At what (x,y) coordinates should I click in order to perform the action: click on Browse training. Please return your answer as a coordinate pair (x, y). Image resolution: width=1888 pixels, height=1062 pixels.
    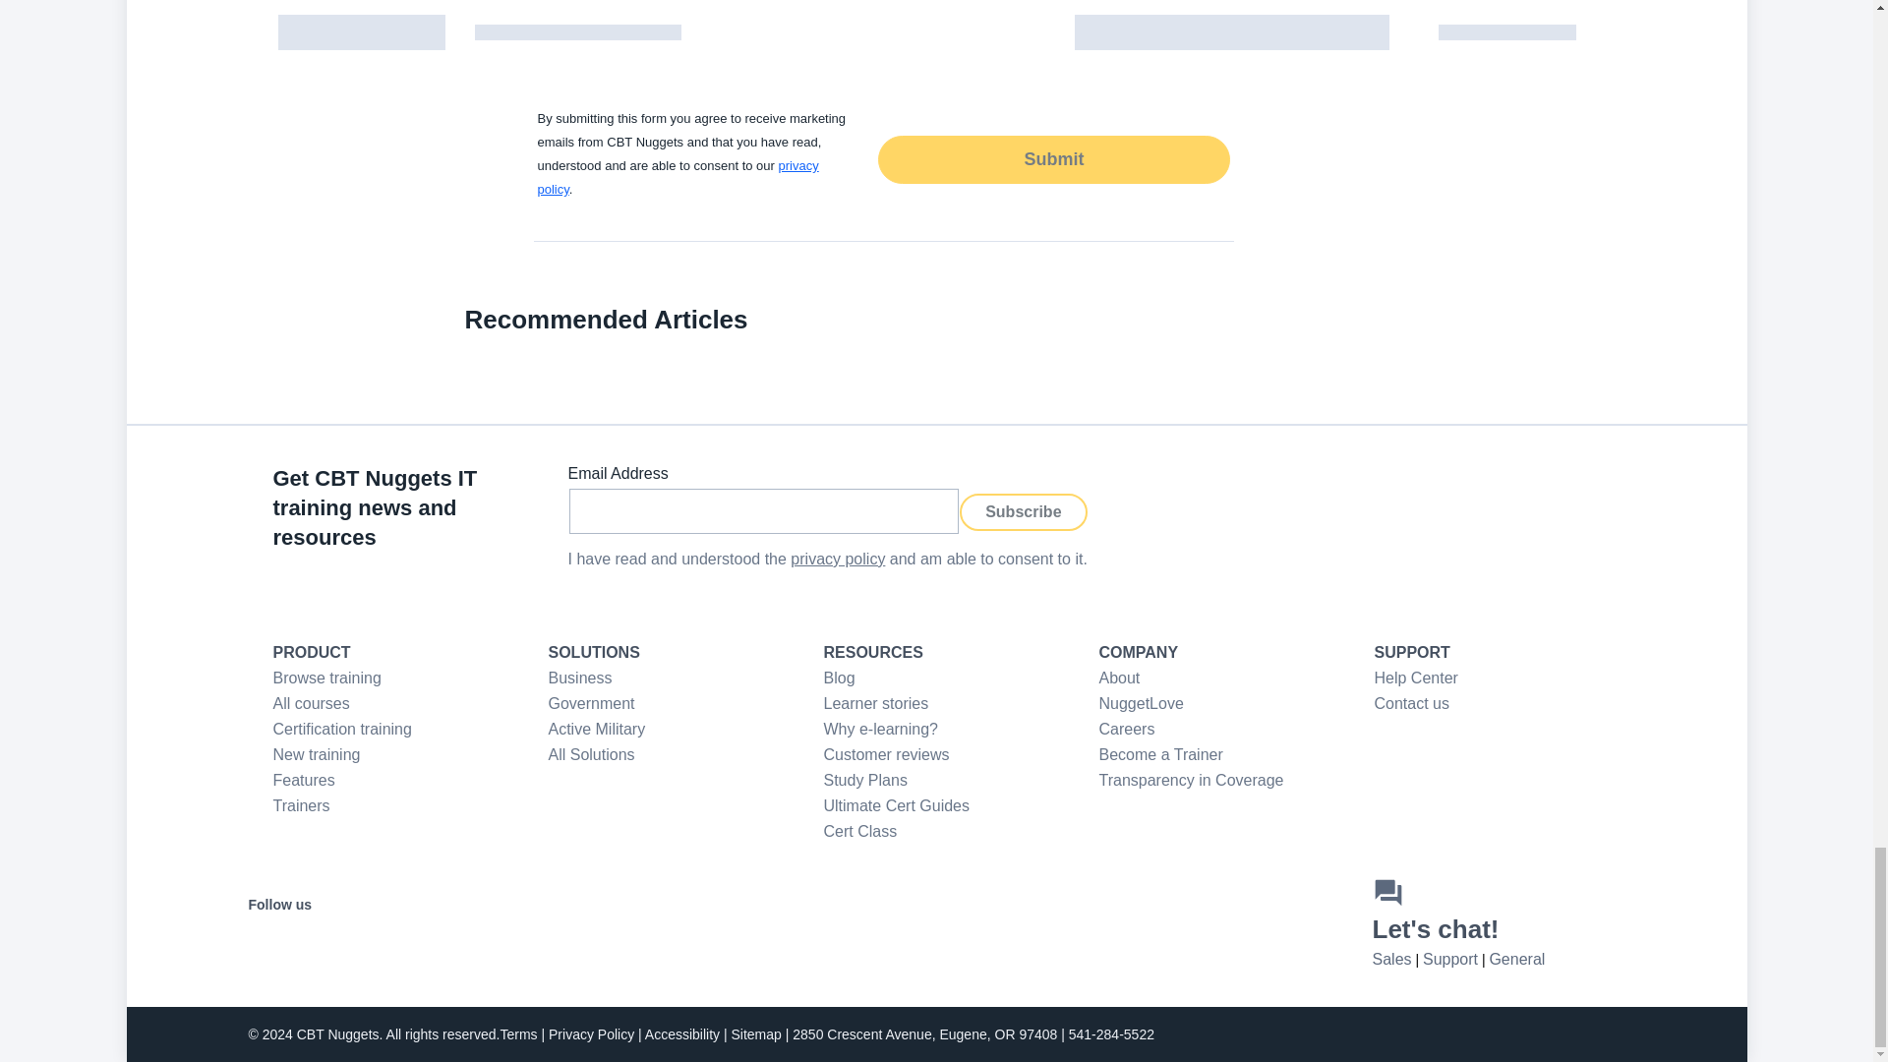
    Looking at the image, I should click on (326, 678).